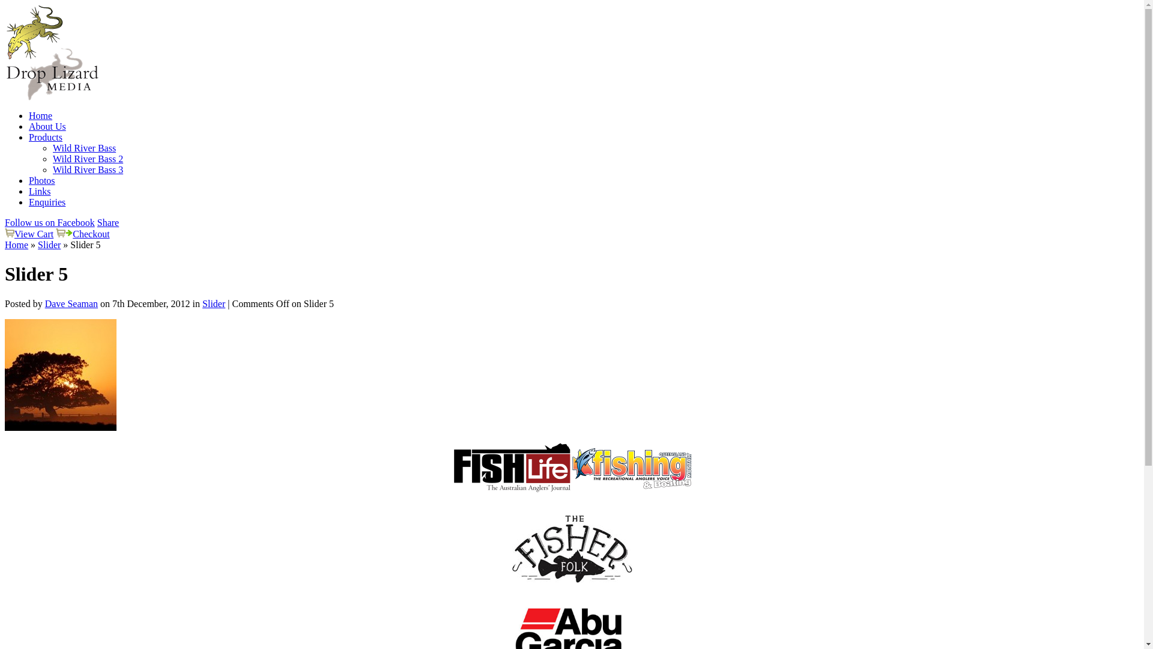 The height and width of the screenshot is (649, 1153). I want to click on Follow us on Facebook, so click(50, 222).